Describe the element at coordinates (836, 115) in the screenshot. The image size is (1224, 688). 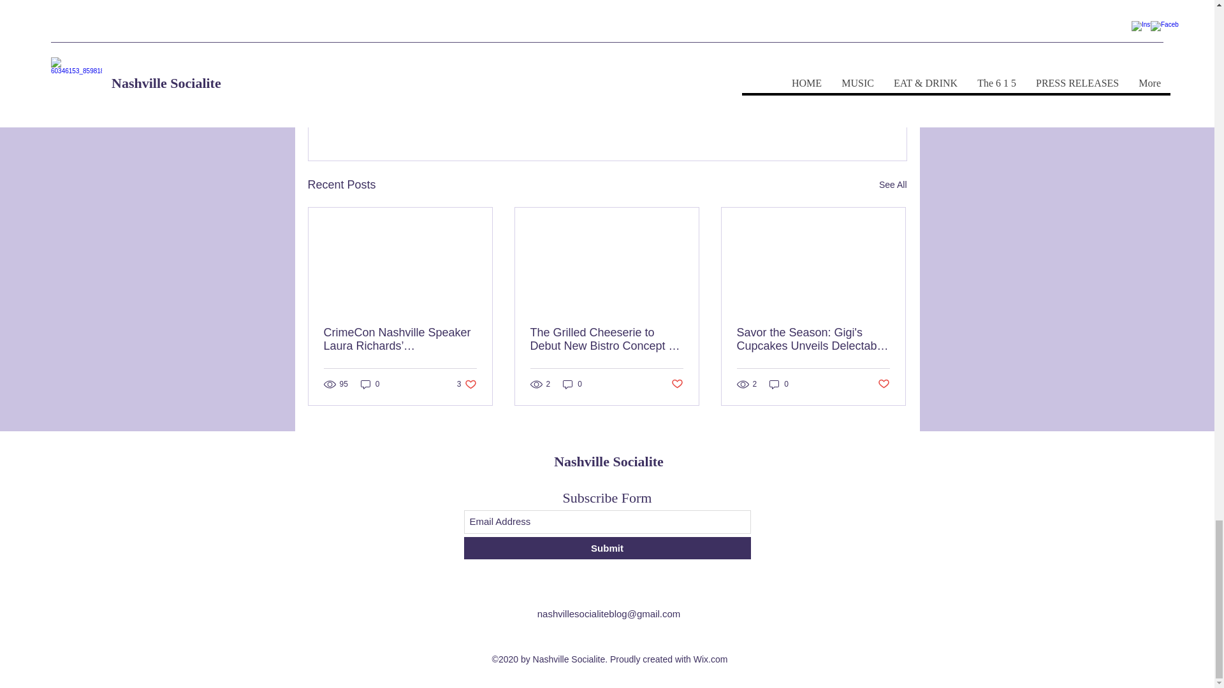
I see `Post not marked as liked` at that location.